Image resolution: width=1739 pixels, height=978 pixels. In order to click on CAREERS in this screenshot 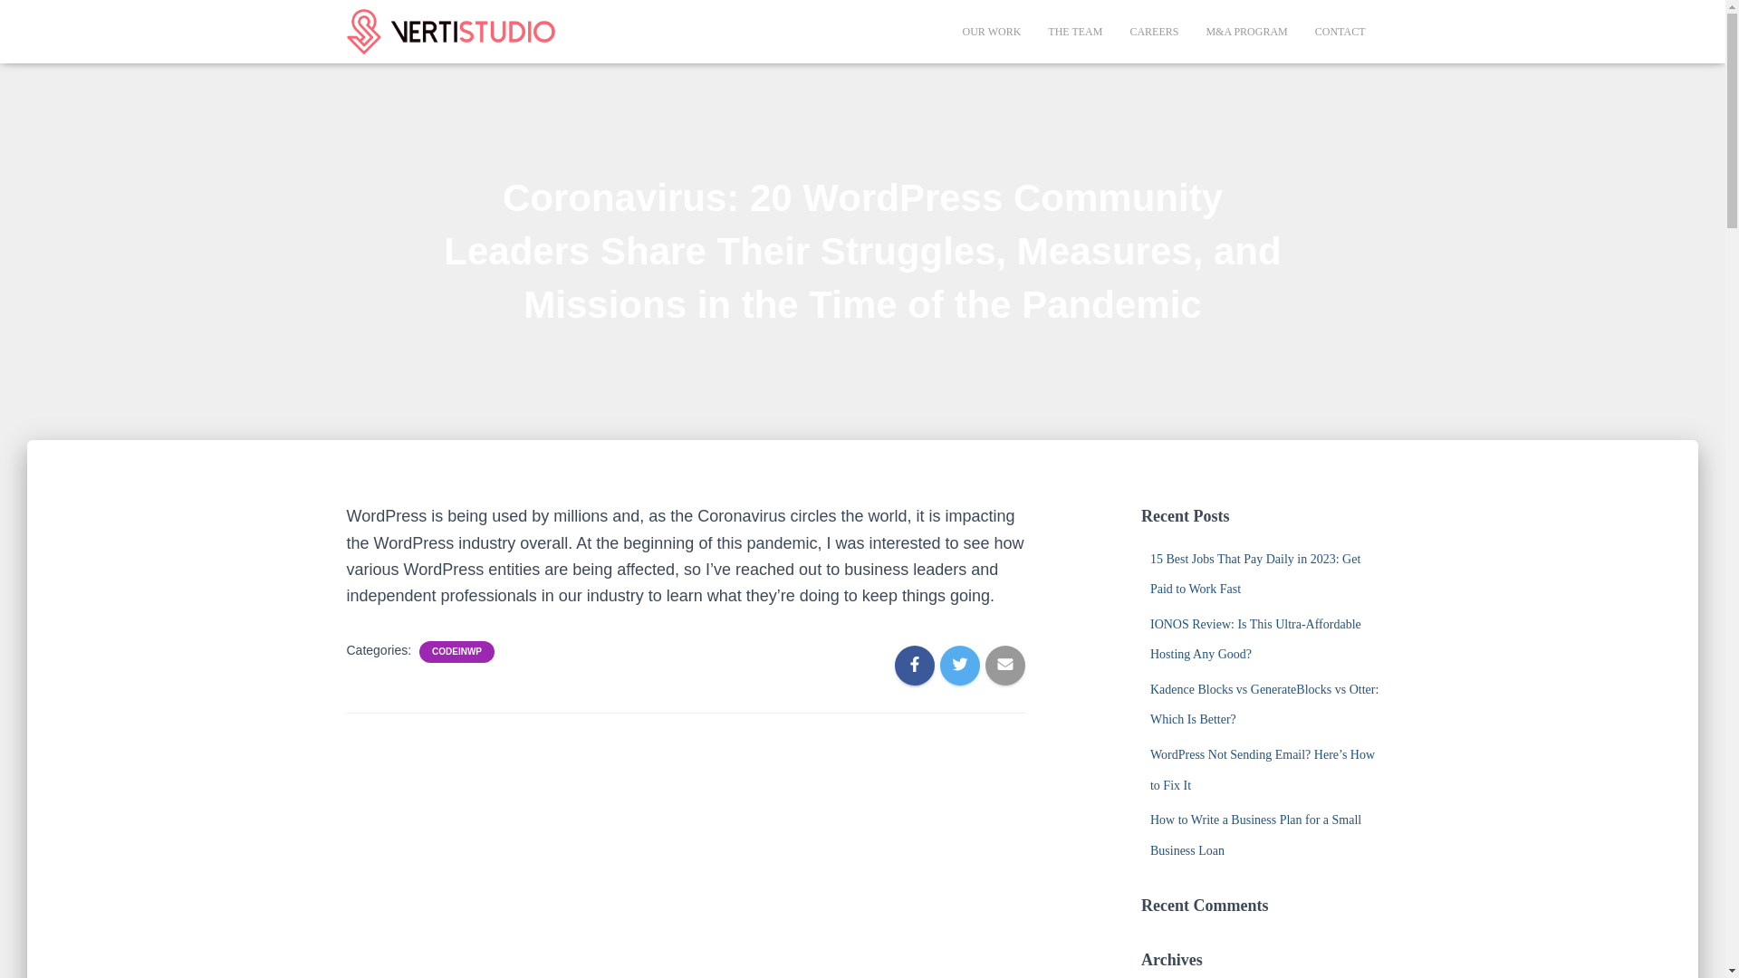, I will do `click(1154, 31)`.